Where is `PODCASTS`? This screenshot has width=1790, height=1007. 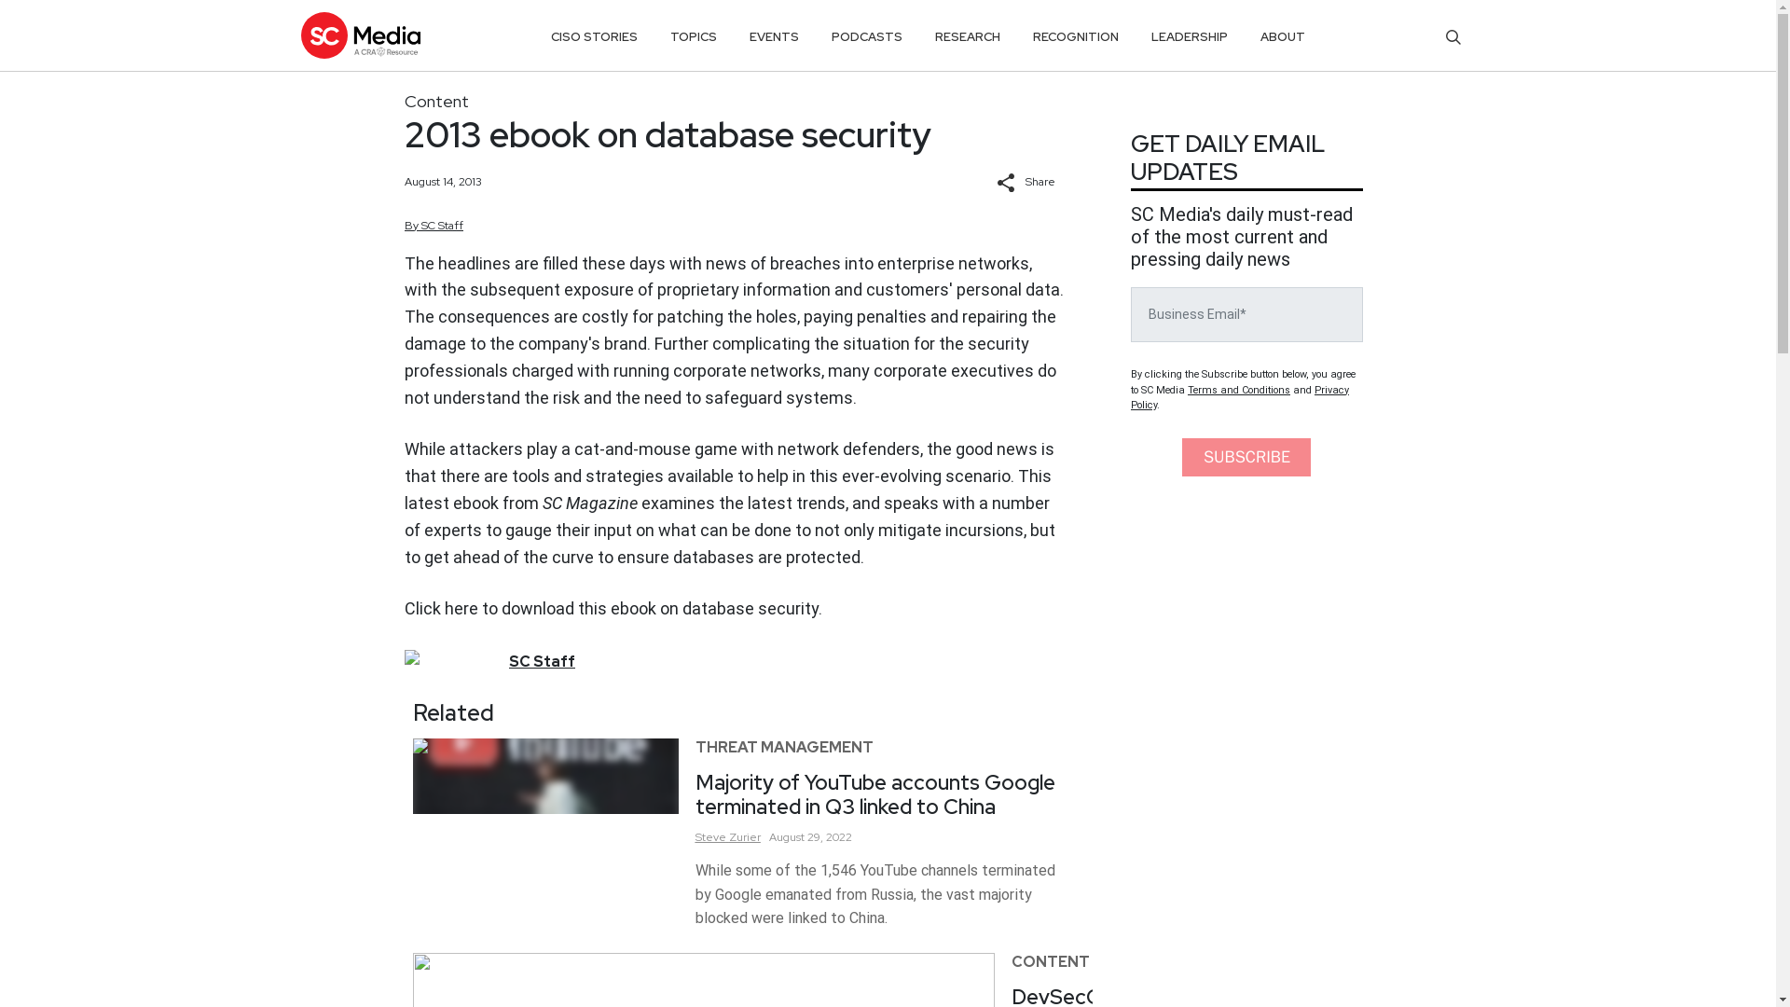
PODCASTS is located at coordinates (867, 37).